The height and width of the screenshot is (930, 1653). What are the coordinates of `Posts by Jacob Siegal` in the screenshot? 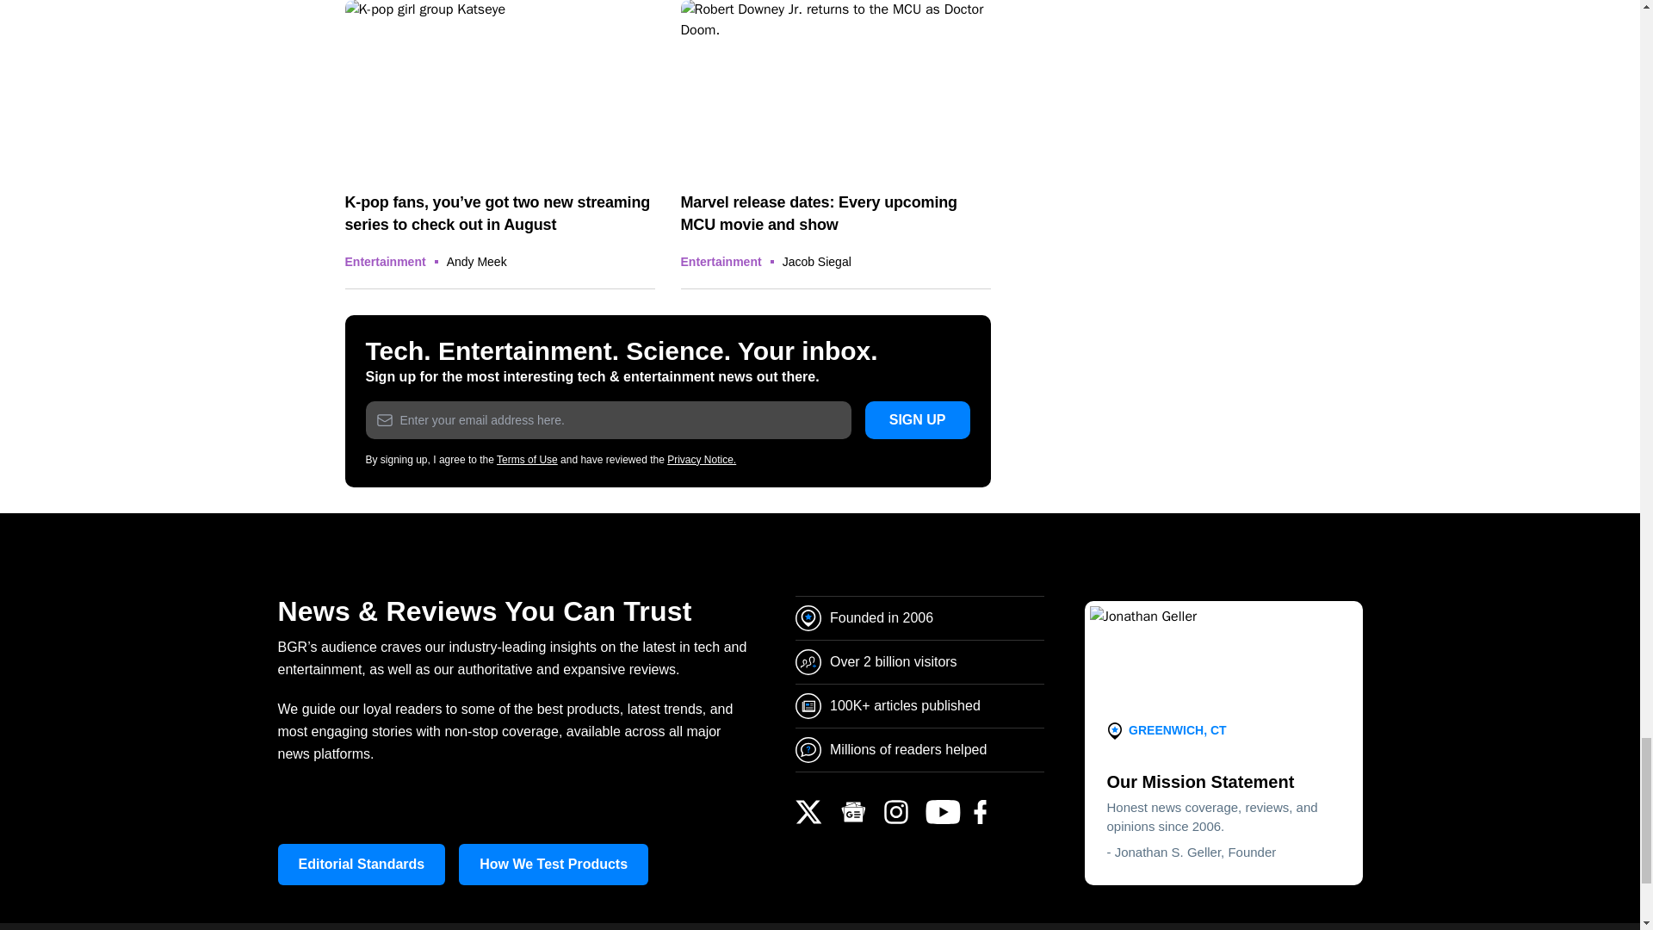 It's located at (816, 262).